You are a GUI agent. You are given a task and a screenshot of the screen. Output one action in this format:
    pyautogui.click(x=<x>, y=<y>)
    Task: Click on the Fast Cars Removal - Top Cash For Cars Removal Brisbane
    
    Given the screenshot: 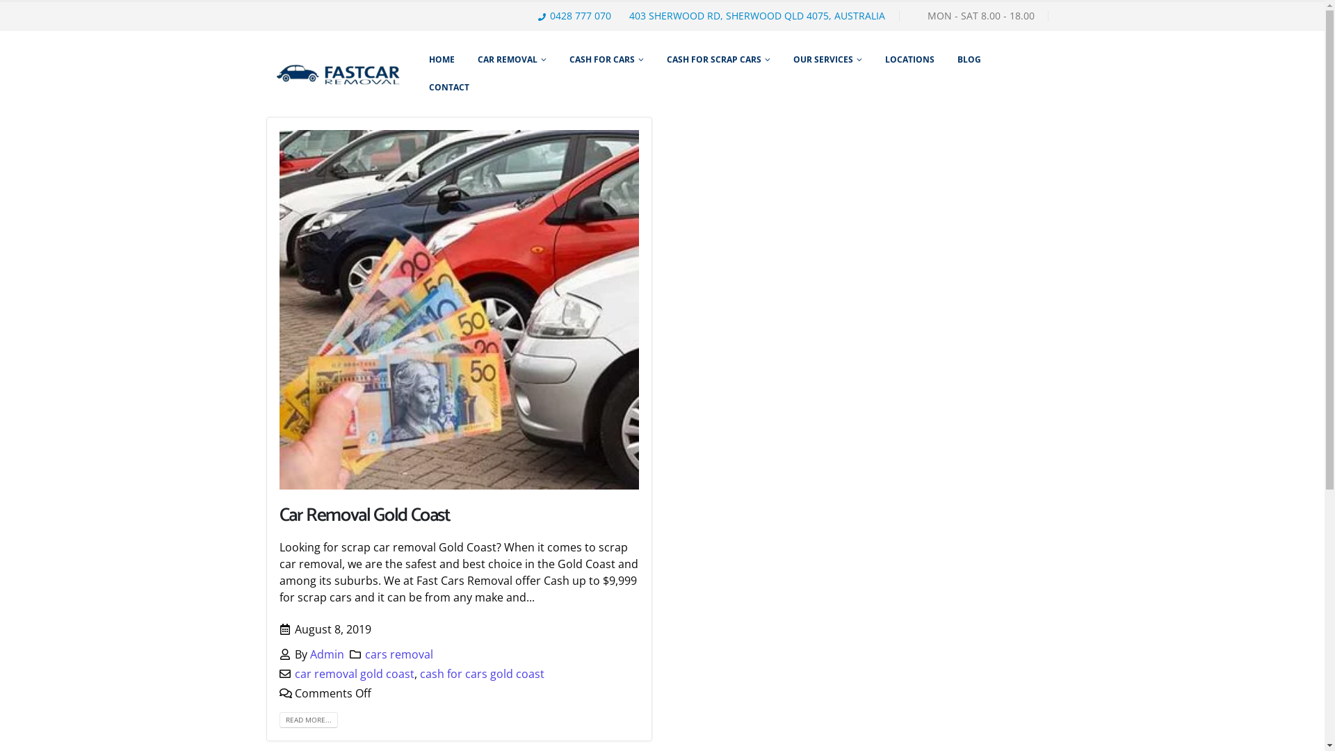 What is the action you would take?
    pyautogui.click(x=339, y=74)
    